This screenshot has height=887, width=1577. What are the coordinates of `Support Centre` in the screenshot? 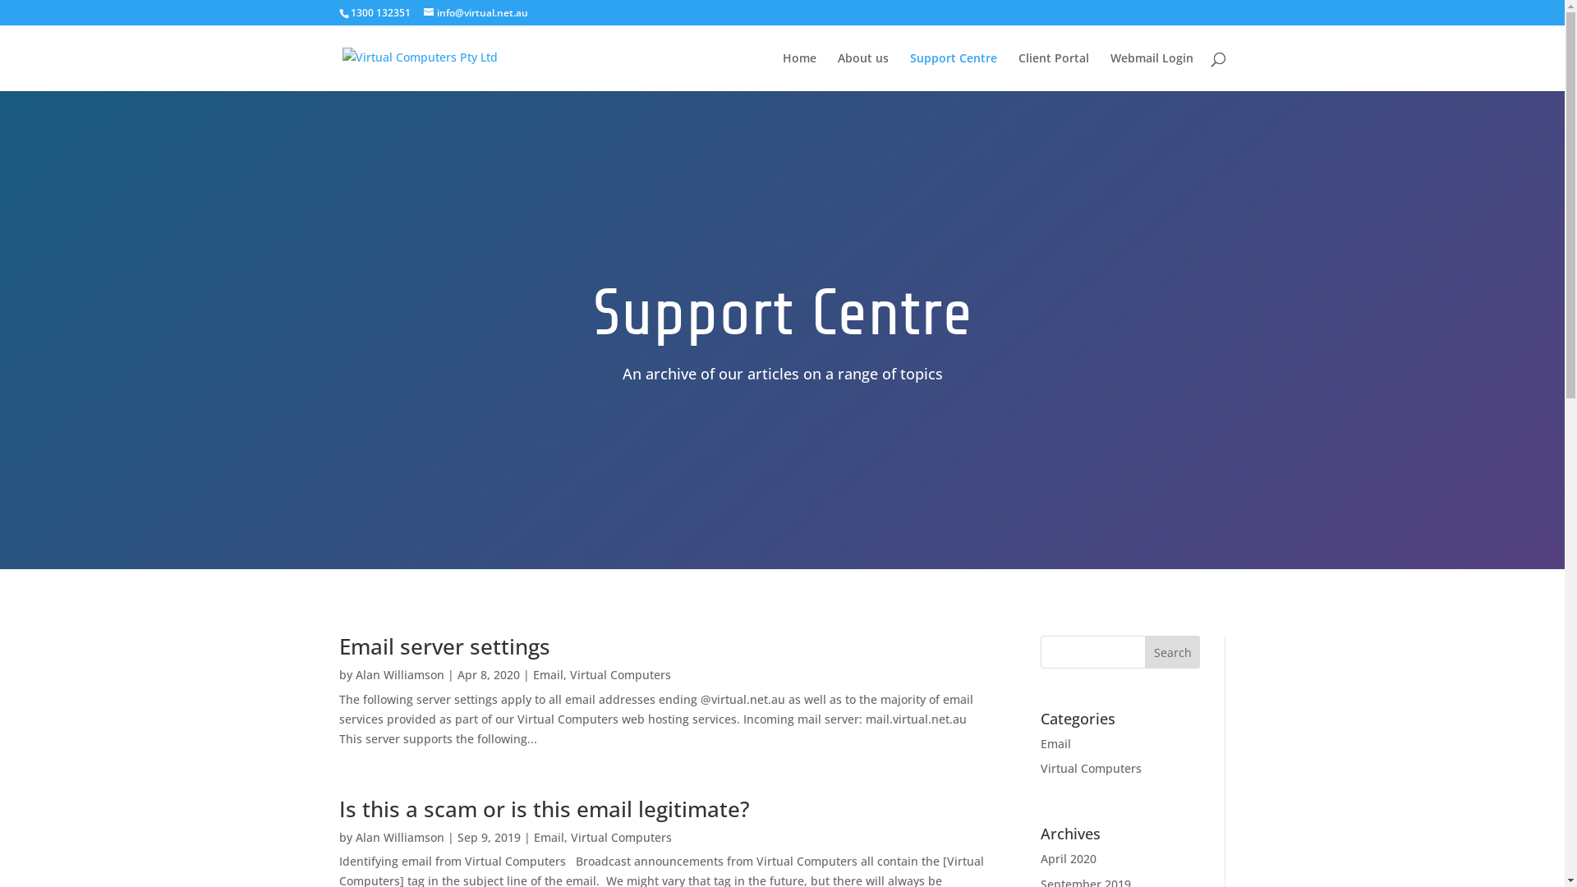 It's located at (954, 72).